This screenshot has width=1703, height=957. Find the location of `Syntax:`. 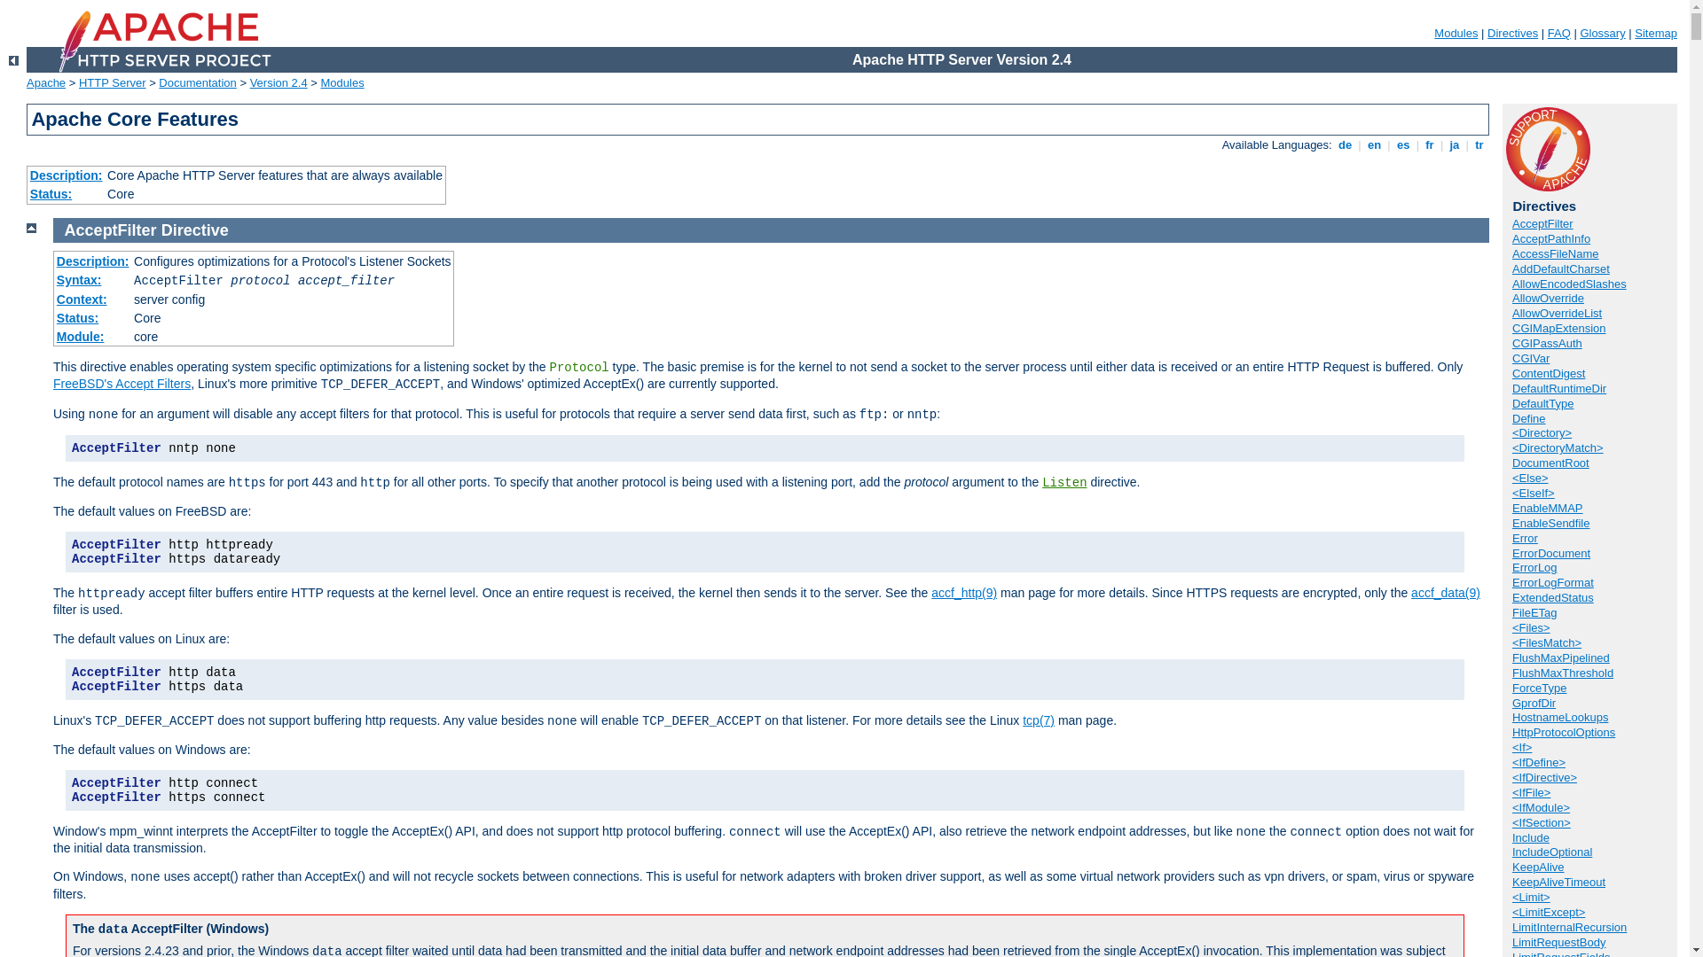

Syntax: is located at coordinates (80, 280).